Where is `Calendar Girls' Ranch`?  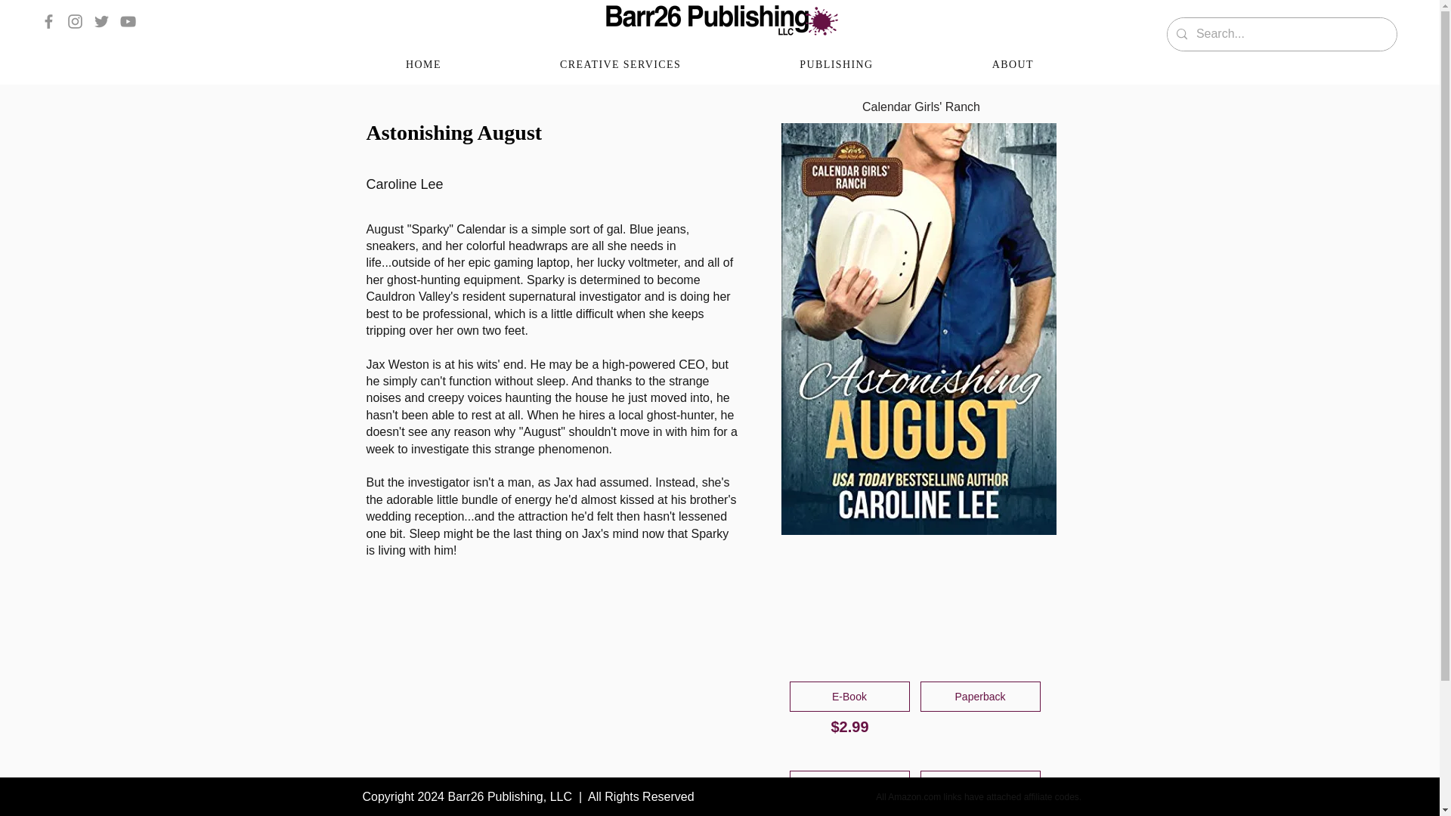
Calendar Girls' Ranch is located at coordinates (922, 107).